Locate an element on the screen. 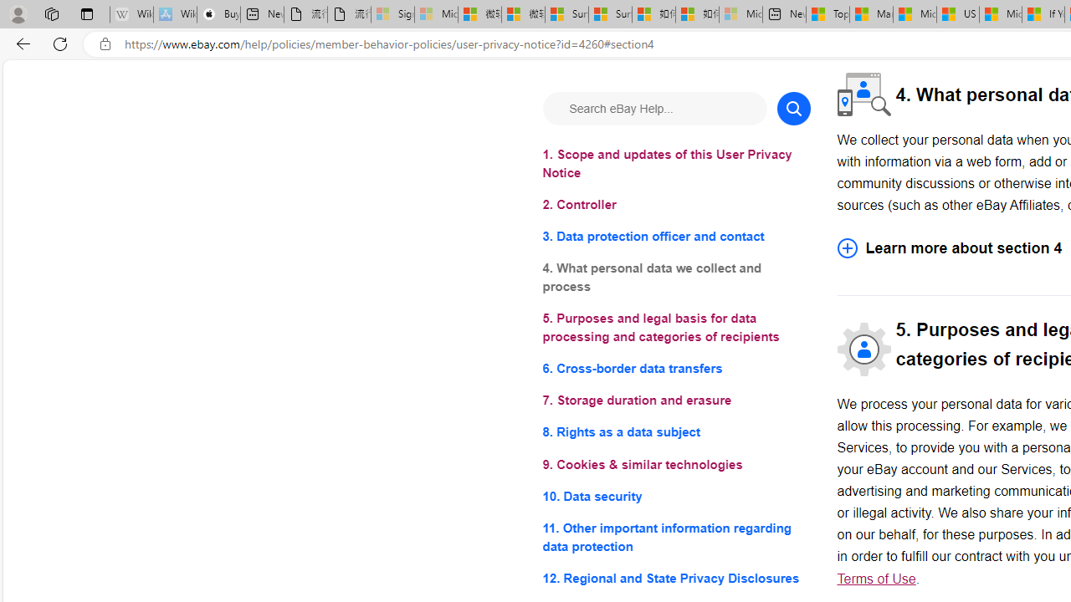 Image resolution: width=1071 pixels, height=602 pixels. Sign in to your Microsoft account - Sleeping is located at coordinates (393, 15).